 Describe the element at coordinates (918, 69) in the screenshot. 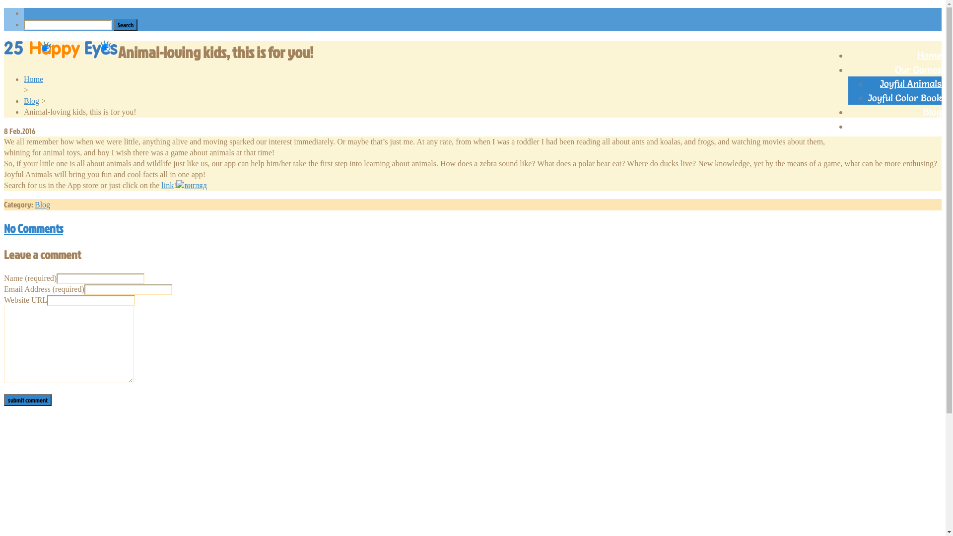

I see `Our Games` at that location.